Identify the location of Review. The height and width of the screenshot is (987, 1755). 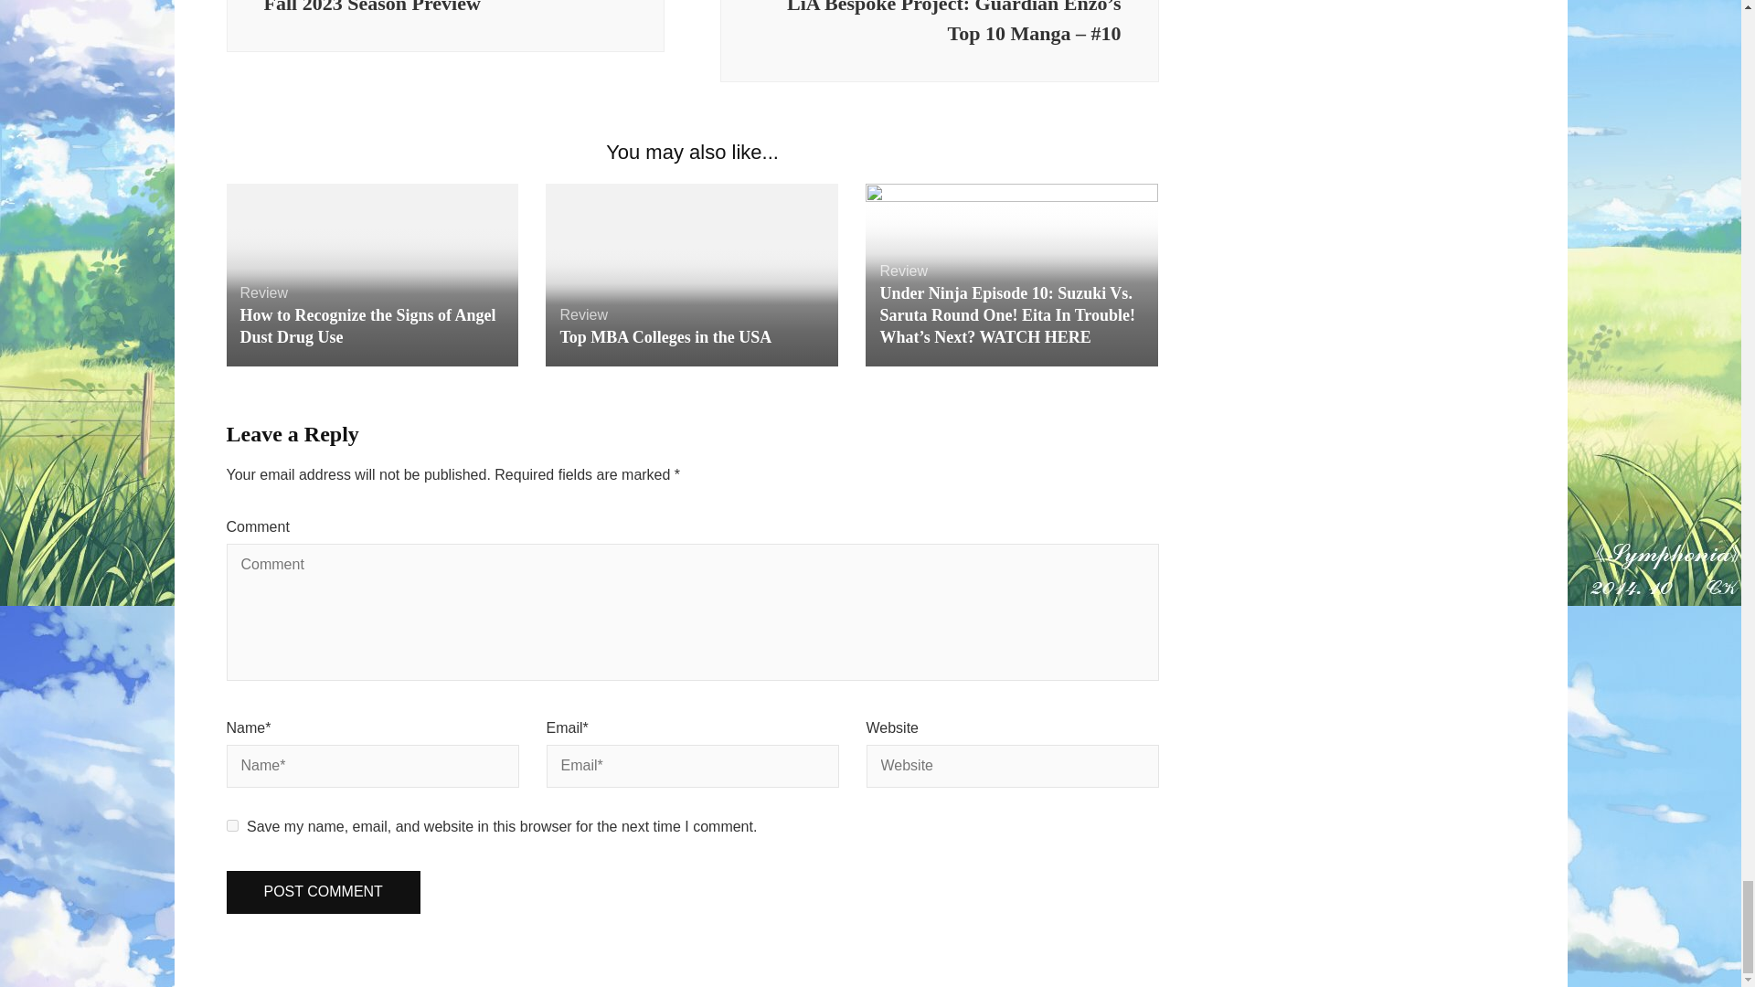
(902, 271).